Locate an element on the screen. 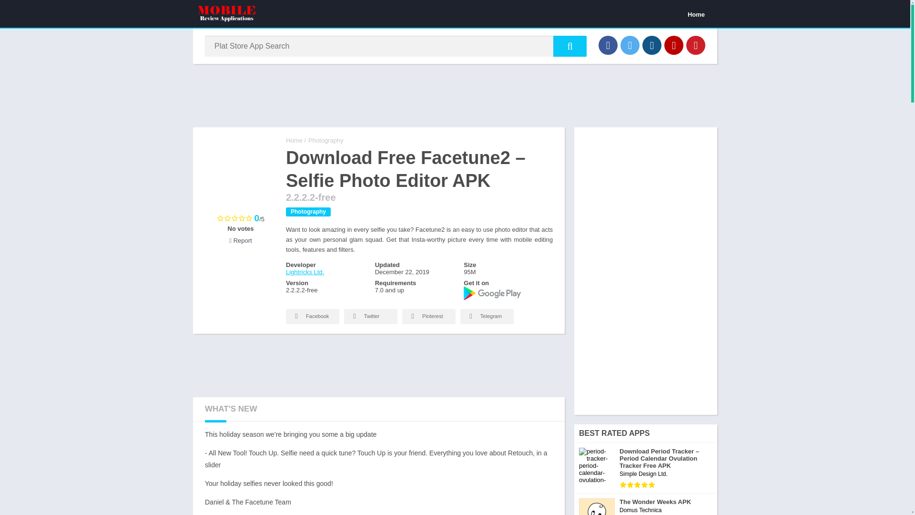  YouTube is located at coordinates (674, 45).